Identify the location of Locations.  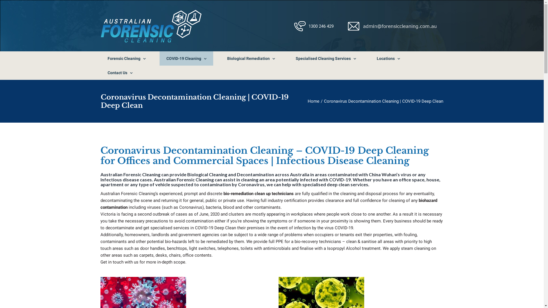
(388, 58).